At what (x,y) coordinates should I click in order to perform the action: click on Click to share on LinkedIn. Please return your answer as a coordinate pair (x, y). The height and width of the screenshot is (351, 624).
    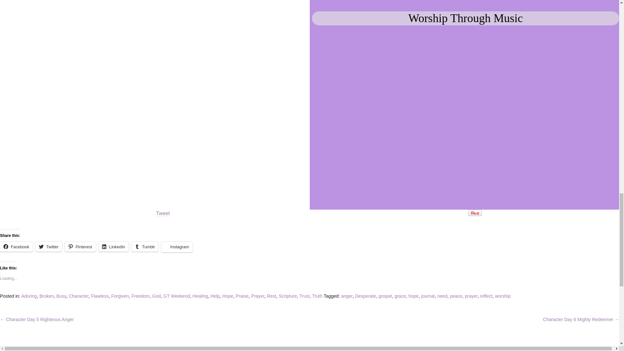
    Looking at the image, I should click on (113, 247).